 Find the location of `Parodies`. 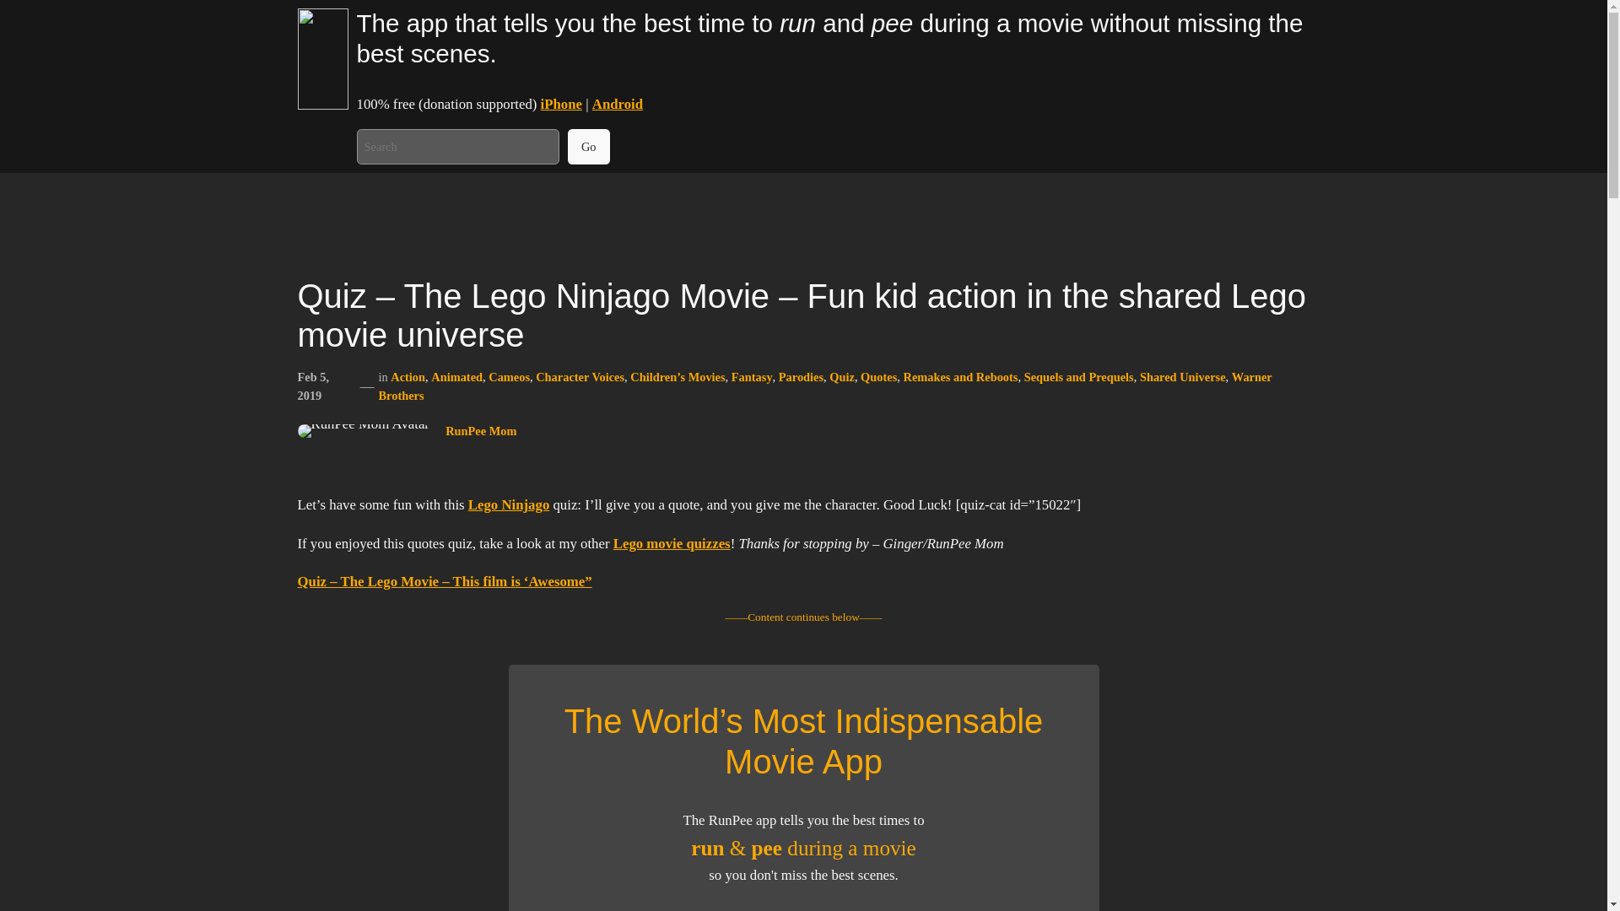

Parodies is located at coordinates (801, 376).